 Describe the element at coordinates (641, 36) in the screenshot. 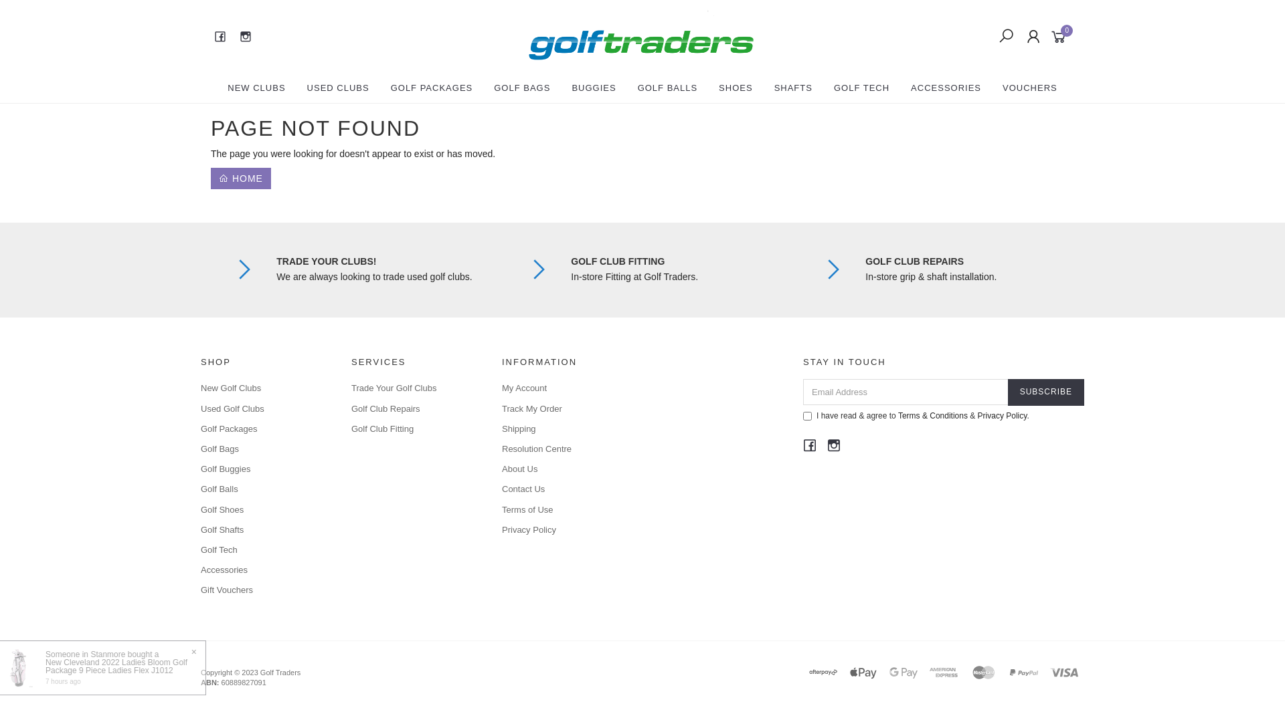

I see `Golf Traders` at that location.